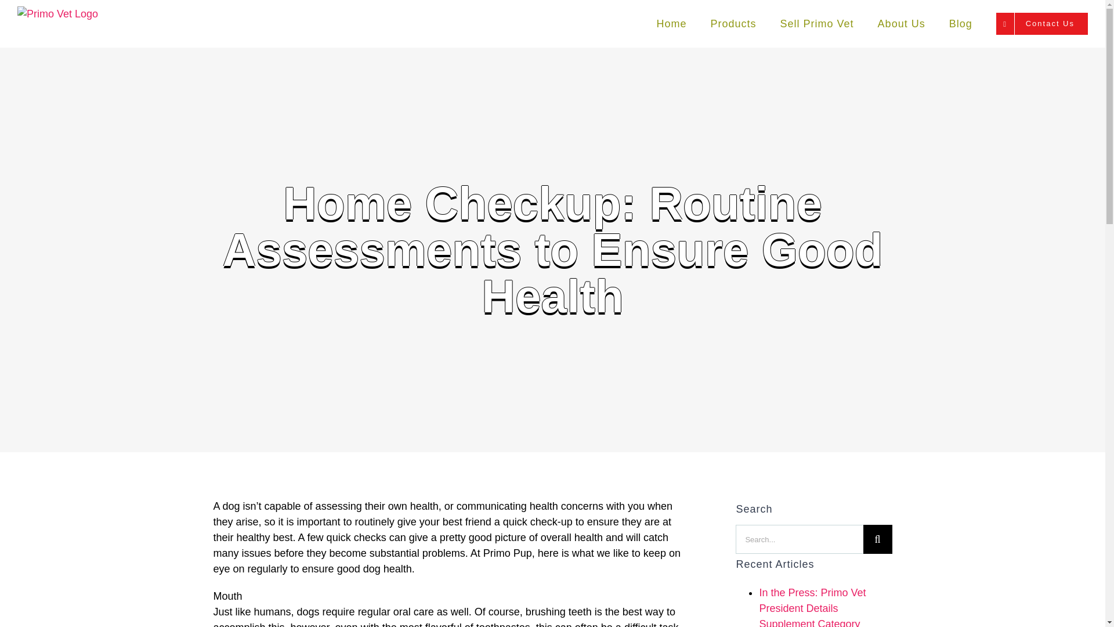 This screenshot has height=627, width=1114. I want to click on Products, so click(733, 24).